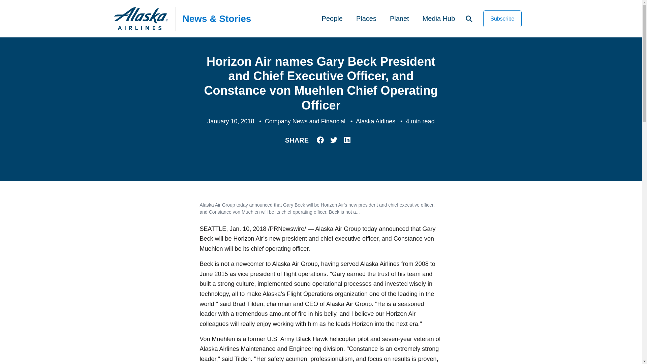 The width and height of the screenshot is (647, 364). I want to click on Click to share on Facebook, so click(319, 140).